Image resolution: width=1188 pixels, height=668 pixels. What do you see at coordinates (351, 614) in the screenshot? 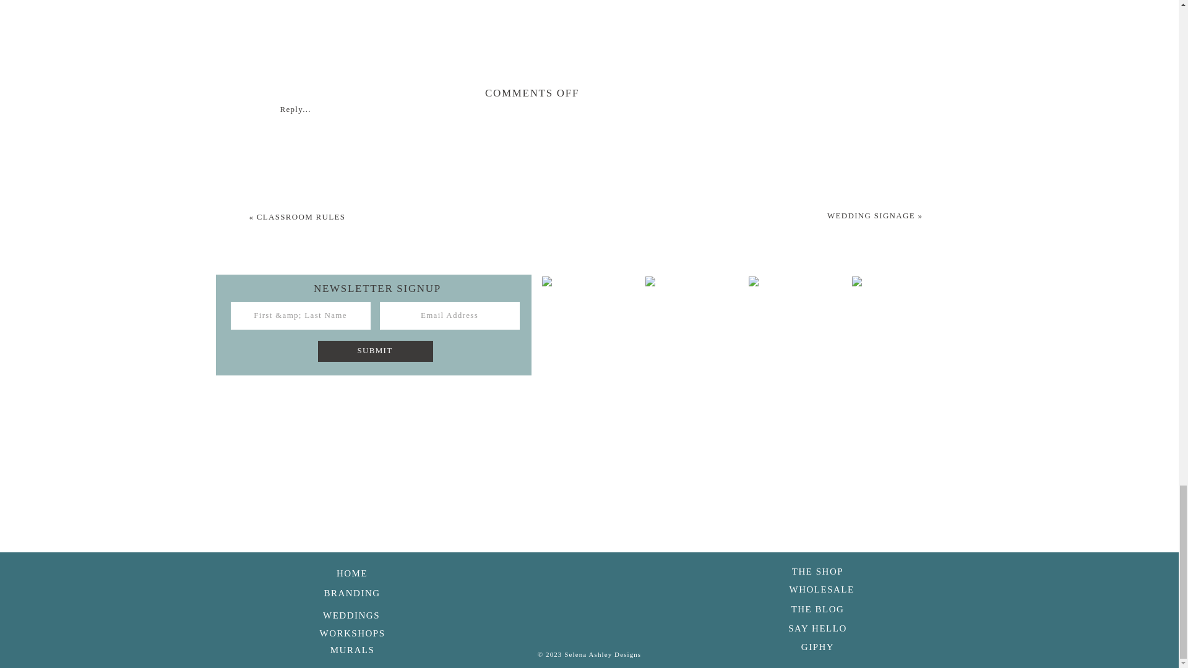
I see `WEDDINGS` at bounding box center [351, 614].